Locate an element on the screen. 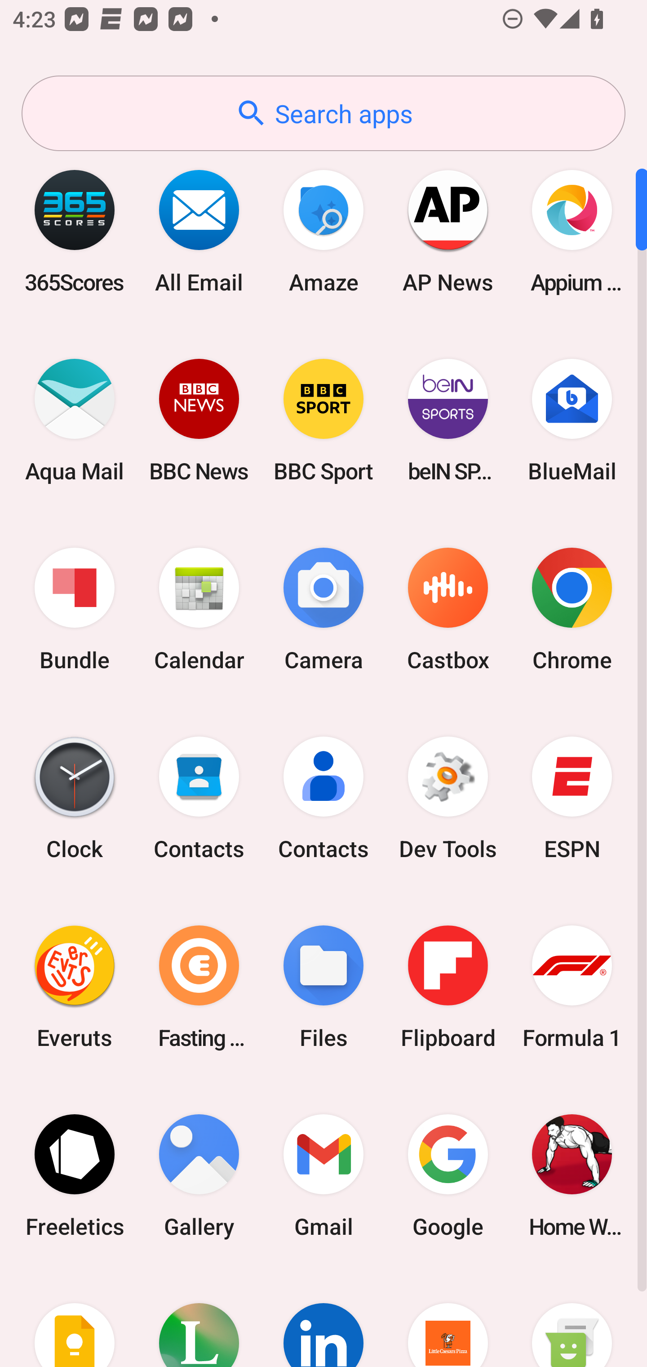 The height and width of the screenshot is (1367, 647). BlueMail is located at coordinates (572, 420).